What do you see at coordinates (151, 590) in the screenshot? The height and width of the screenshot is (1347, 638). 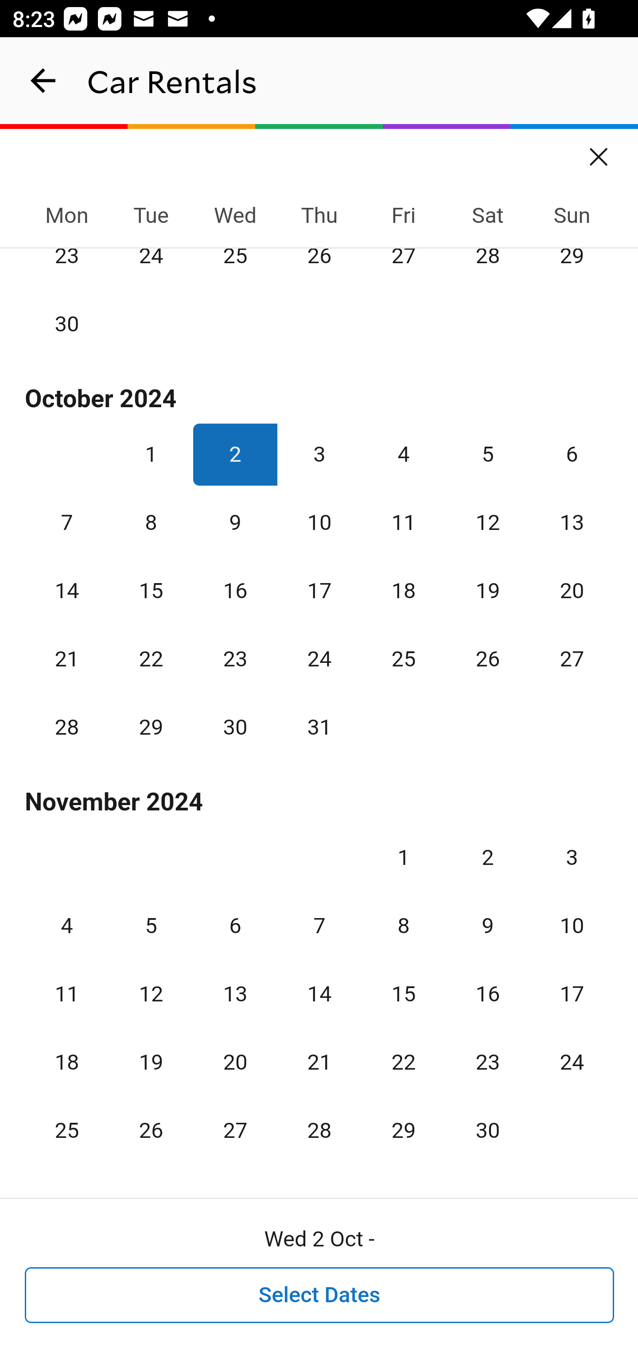 I see `15 October 2024` at bounding box center [151, 590].